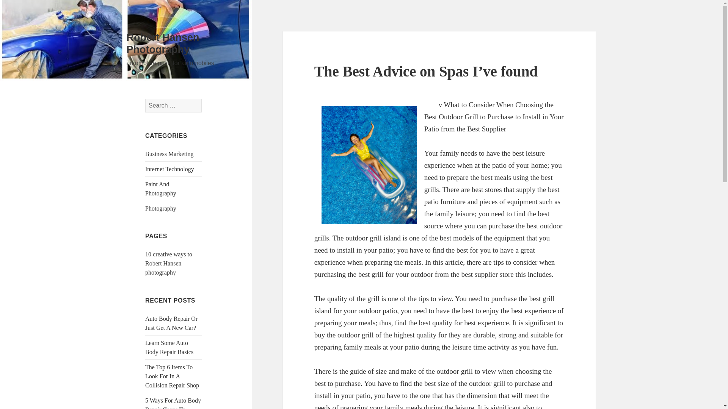 Image resolution: width=728 pixels, height=409 pixels. Describe the element at coordinates (171, 323) in the screenshot. I see `Auto Body Repair Or Just Get A New Car?` at that location.